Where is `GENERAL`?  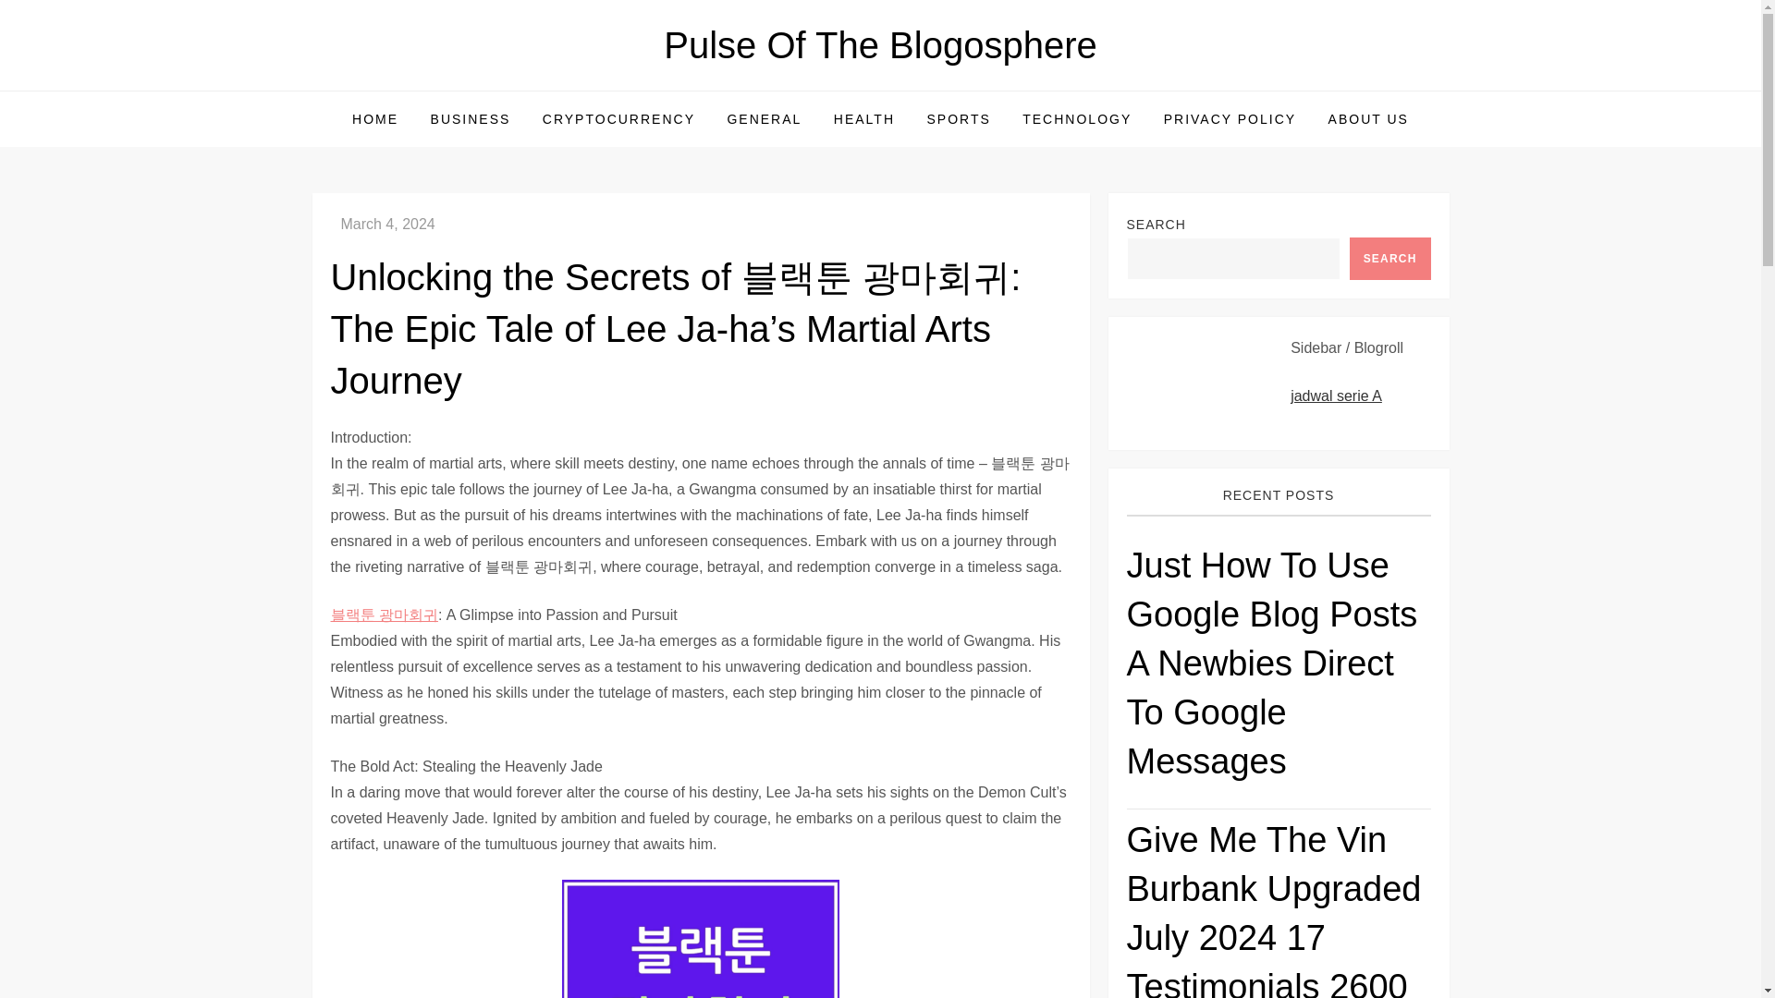 GENERAL is located at coordinates (764, 118).